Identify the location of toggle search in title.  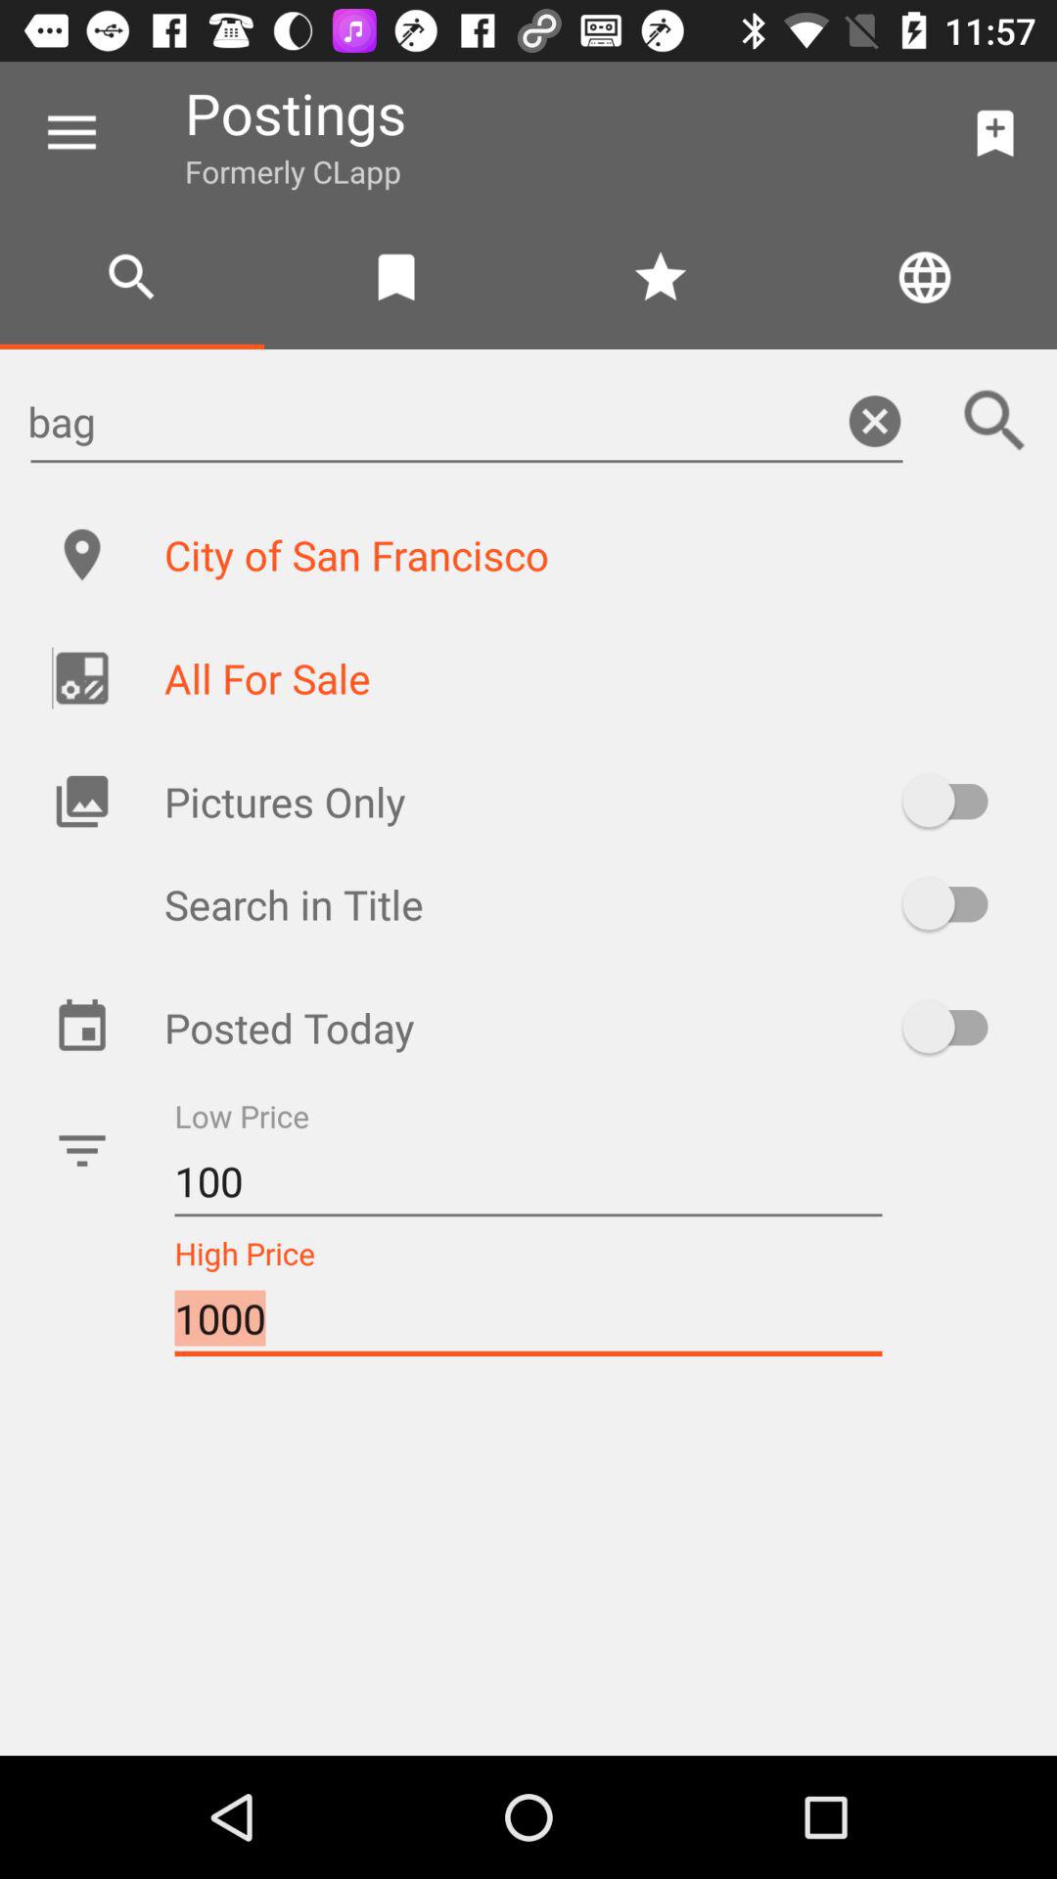
(955, 904).